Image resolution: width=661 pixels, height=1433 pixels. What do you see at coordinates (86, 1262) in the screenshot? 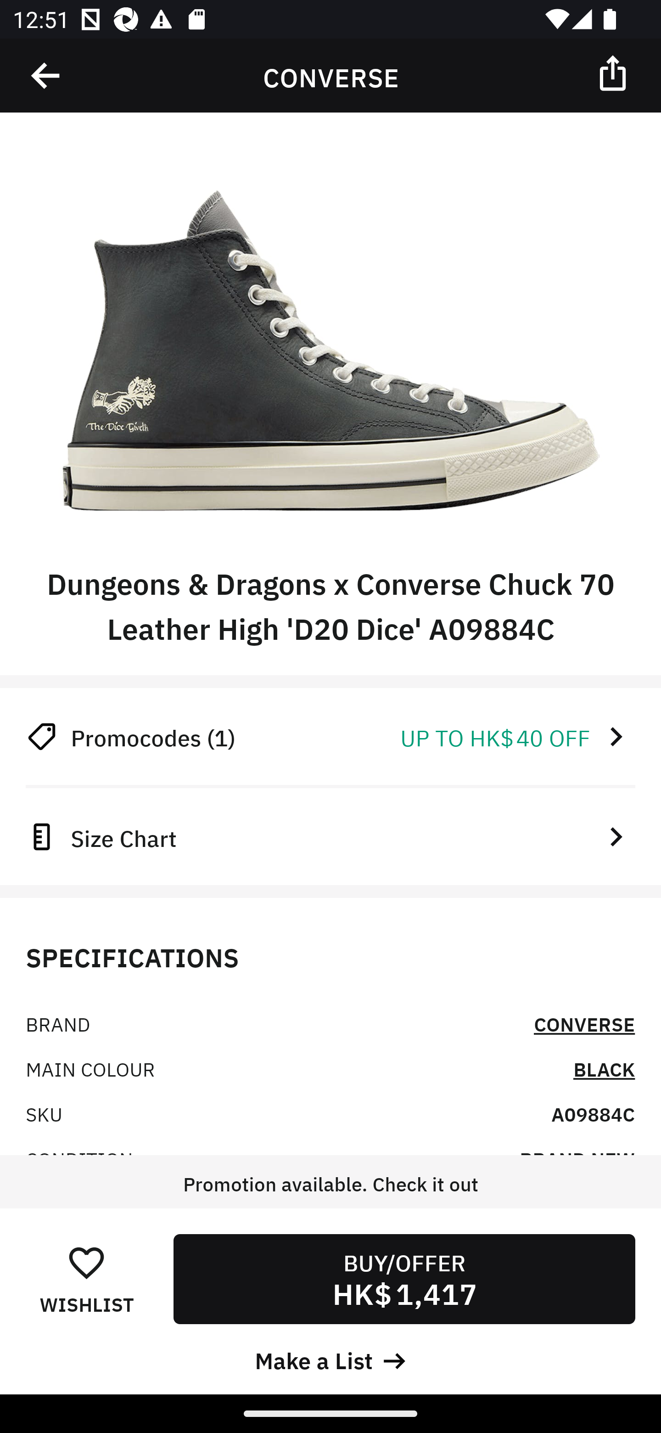
I see `󰋕` at bounding box center [86, 1262].